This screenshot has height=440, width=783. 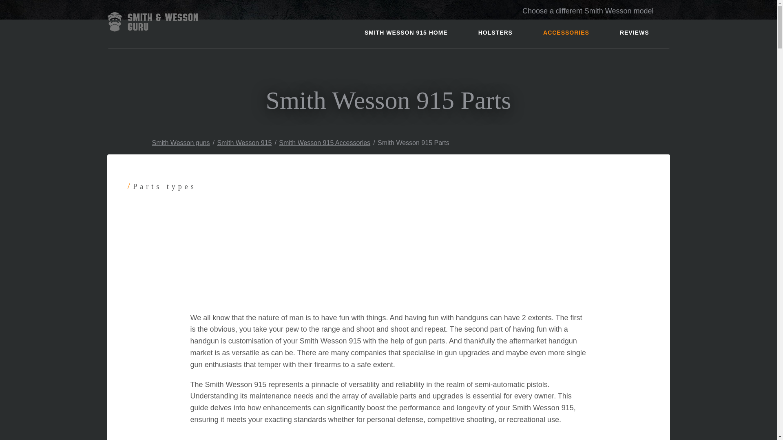 What do you see at coordinates (495, 33) in the screenshot?
I see `HOLSTERS` at bounding box center [495, 33].